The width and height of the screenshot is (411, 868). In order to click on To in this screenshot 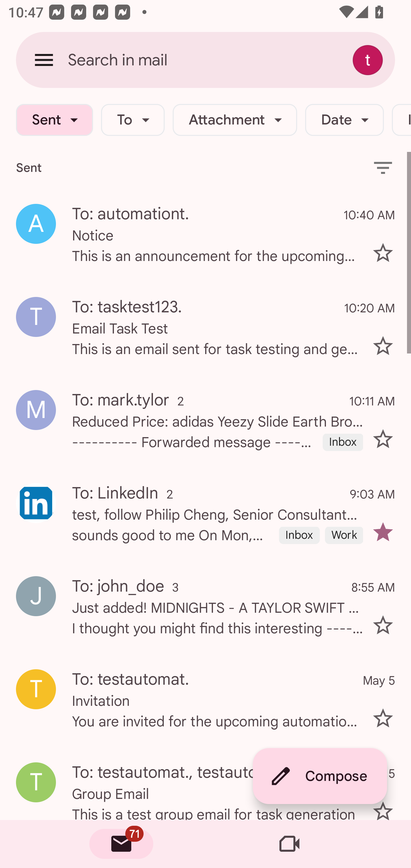, I will do `click(133, 120)`.